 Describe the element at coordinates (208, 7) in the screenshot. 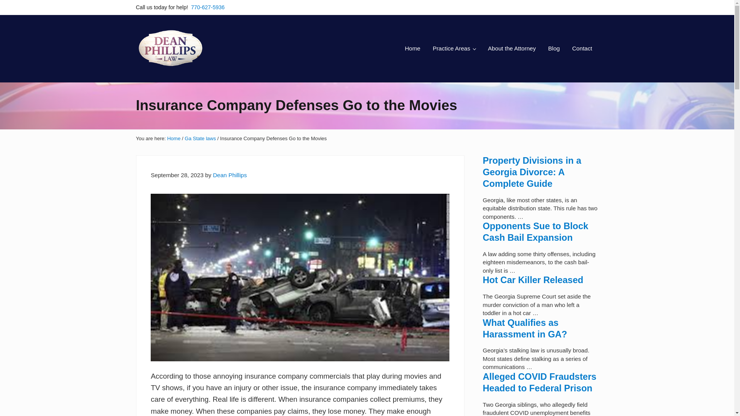

I see `770-627-5936` at that location.